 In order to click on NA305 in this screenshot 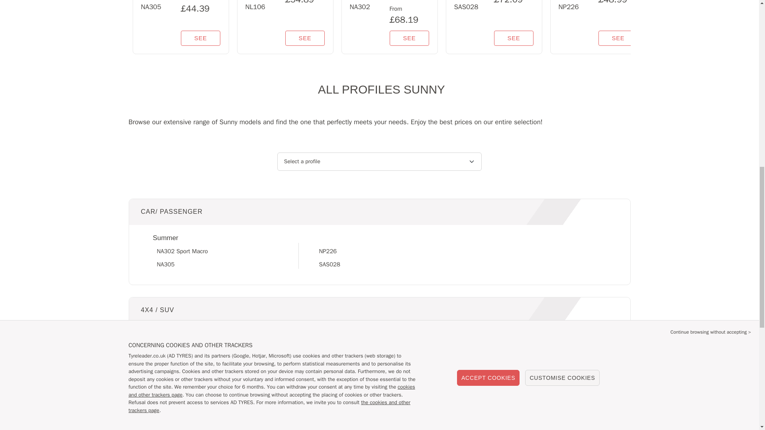, I will do `click(166, 264)`.